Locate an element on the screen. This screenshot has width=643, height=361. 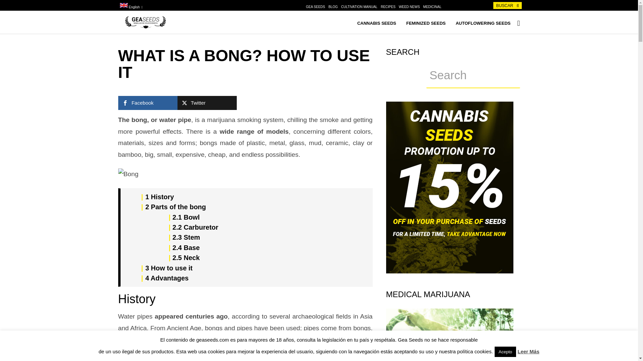
BLOG is located at coordinates (333, 7).